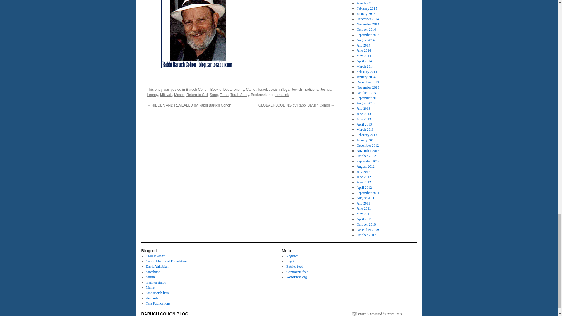  What do you see at coordinates (166, 95) in the screenshot?
I see `Mitzvah` at bounding box center [166, 95].